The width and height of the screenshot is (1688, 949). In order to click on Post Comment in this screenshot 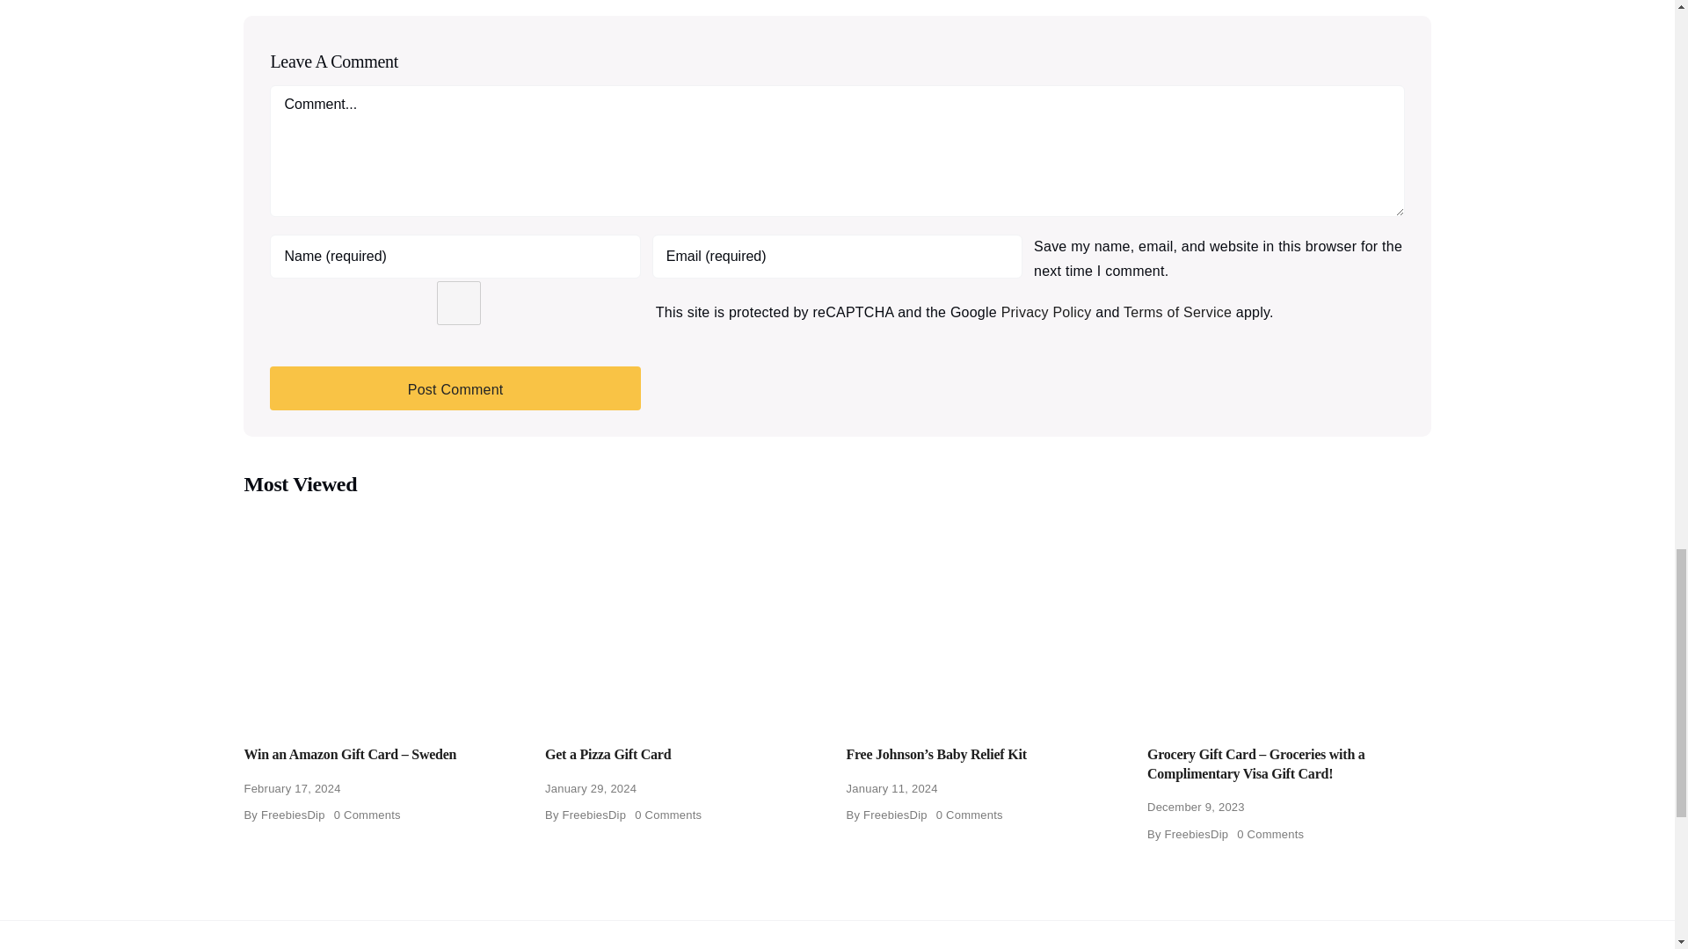, I will do `click(455, 388)`.